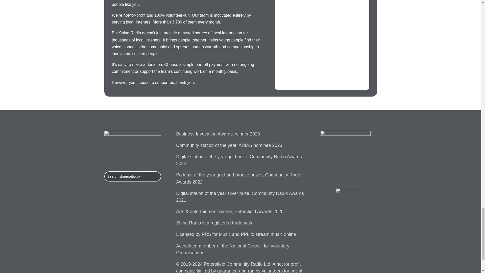  What do you see at coordinates (345, 156) in the screenshot?
I see `PRS PPL licensing sticker` at bounding box center [345, 156].